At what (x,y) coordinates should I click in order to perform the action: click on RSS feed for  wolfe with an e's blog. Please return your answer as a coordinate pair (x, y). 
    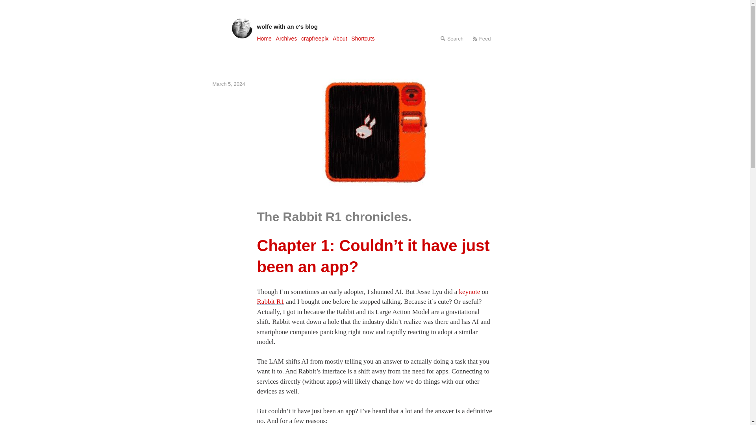
    Looking at the image, I should click on (482, 39).